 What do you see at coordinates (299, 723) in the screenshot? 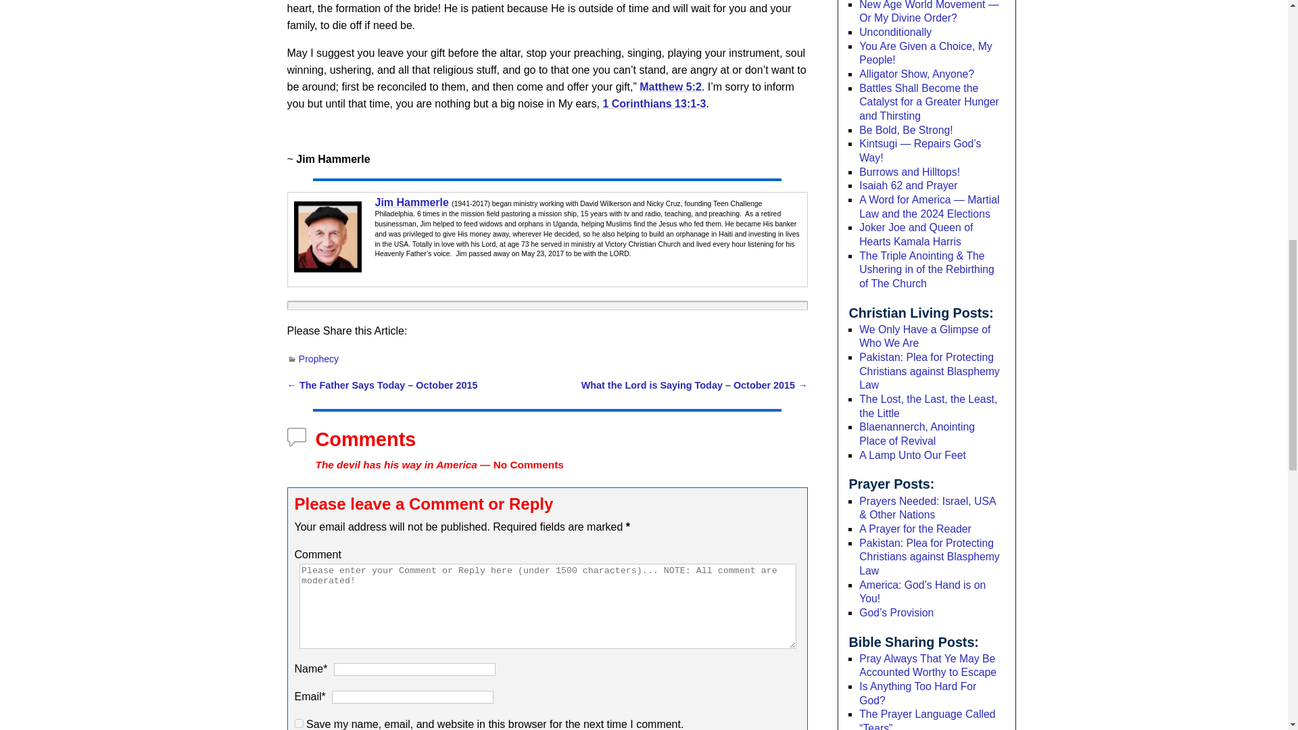
I see `yes` at bounding box center [299, 723].